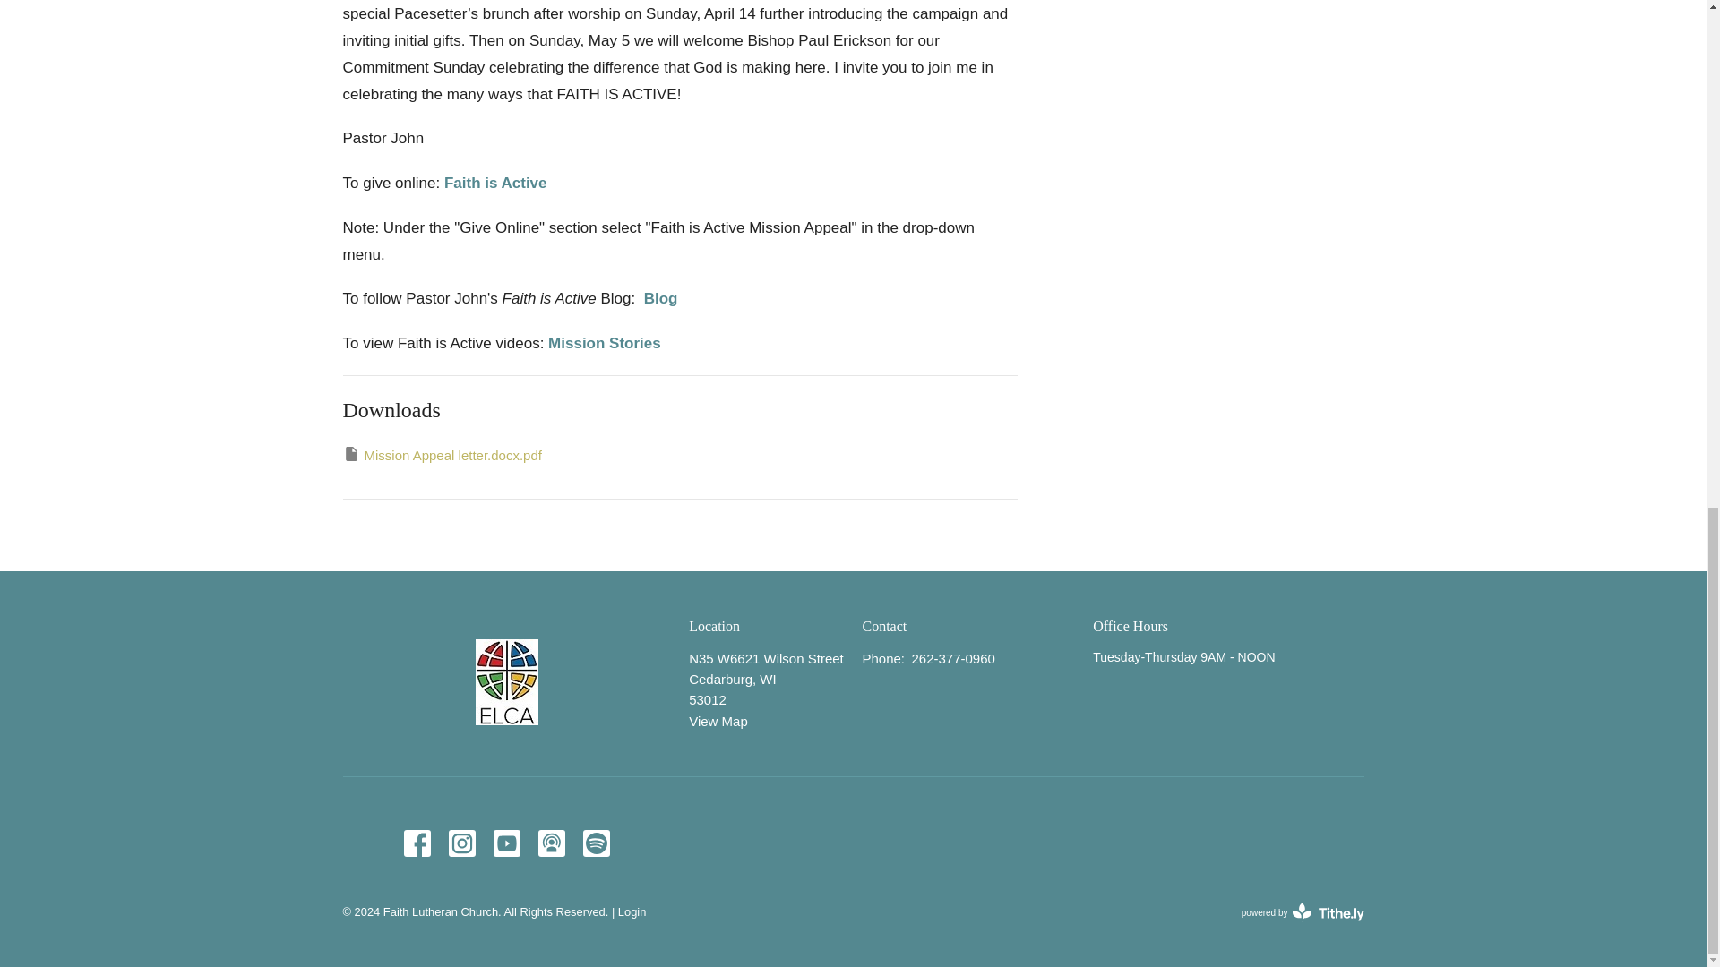  What do you see at coordinates (1303, 911) in the screenshot?
I see `View Map` at bounding box center [1303, 911].